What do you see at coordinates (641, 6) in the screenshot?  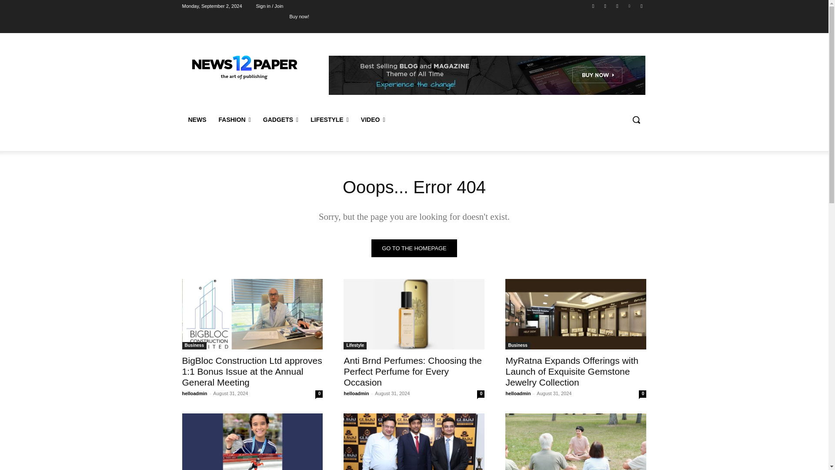 I see `Youtube` at bounding box center [641, 6].